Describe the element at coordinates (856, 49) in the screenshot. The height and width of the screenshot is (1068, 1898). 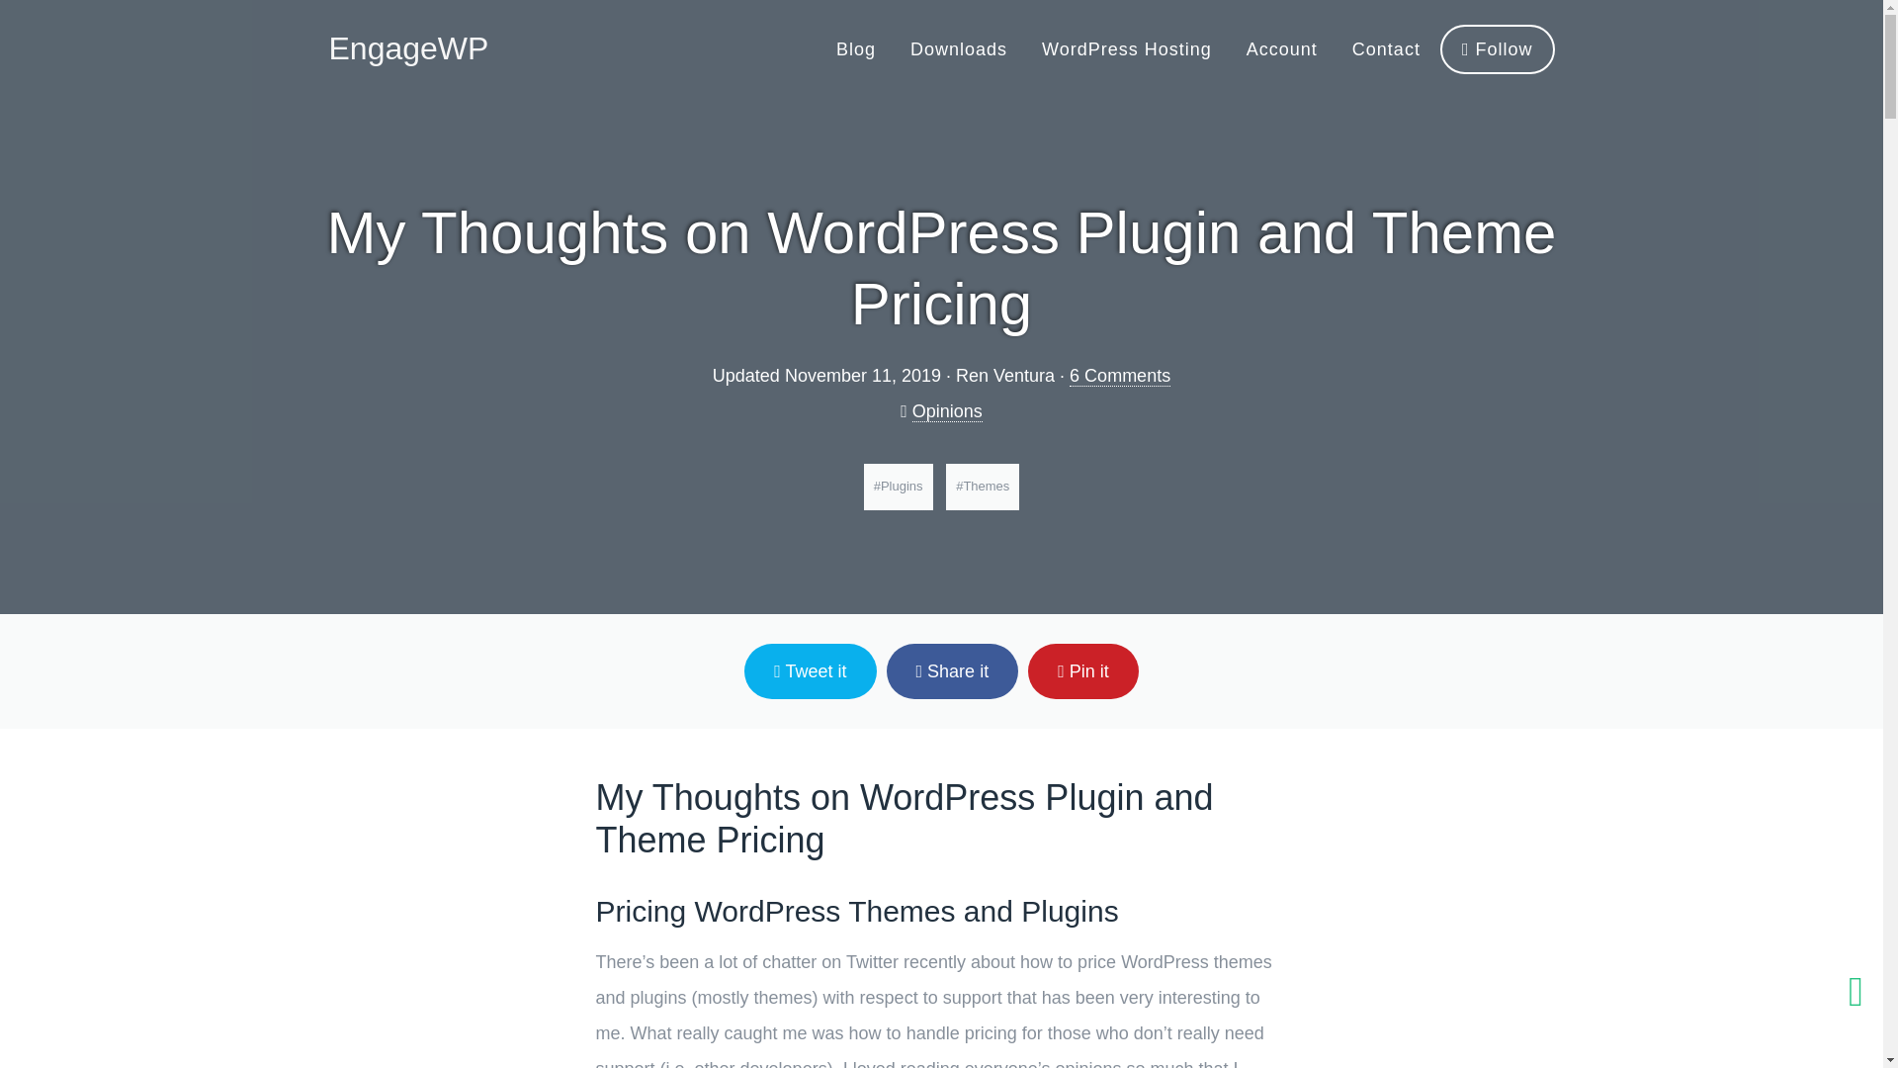
I see `Blog` at that location.